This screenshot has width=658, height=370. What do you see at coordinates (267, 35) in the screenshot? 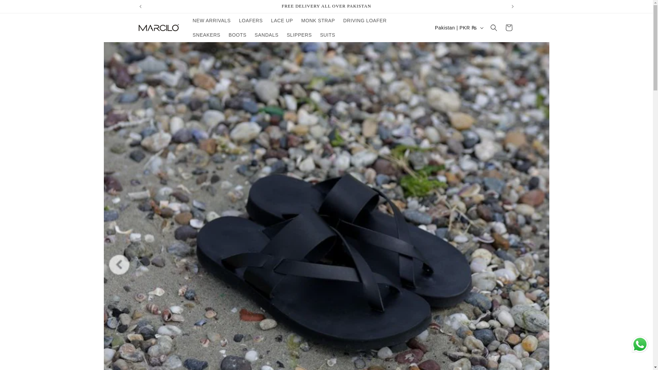
I see `SANDALS` at bounding box center [267, 35].